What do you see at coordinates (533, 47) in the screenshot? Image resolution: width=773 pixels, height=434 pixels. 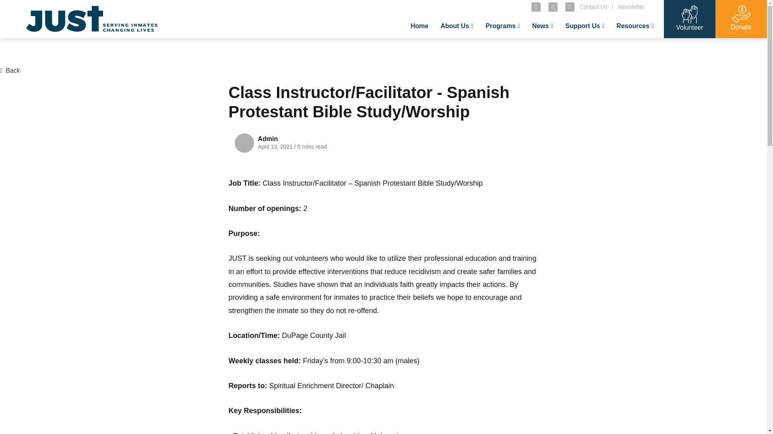 I see `Programs Overview` at bounding box center [533, 47].